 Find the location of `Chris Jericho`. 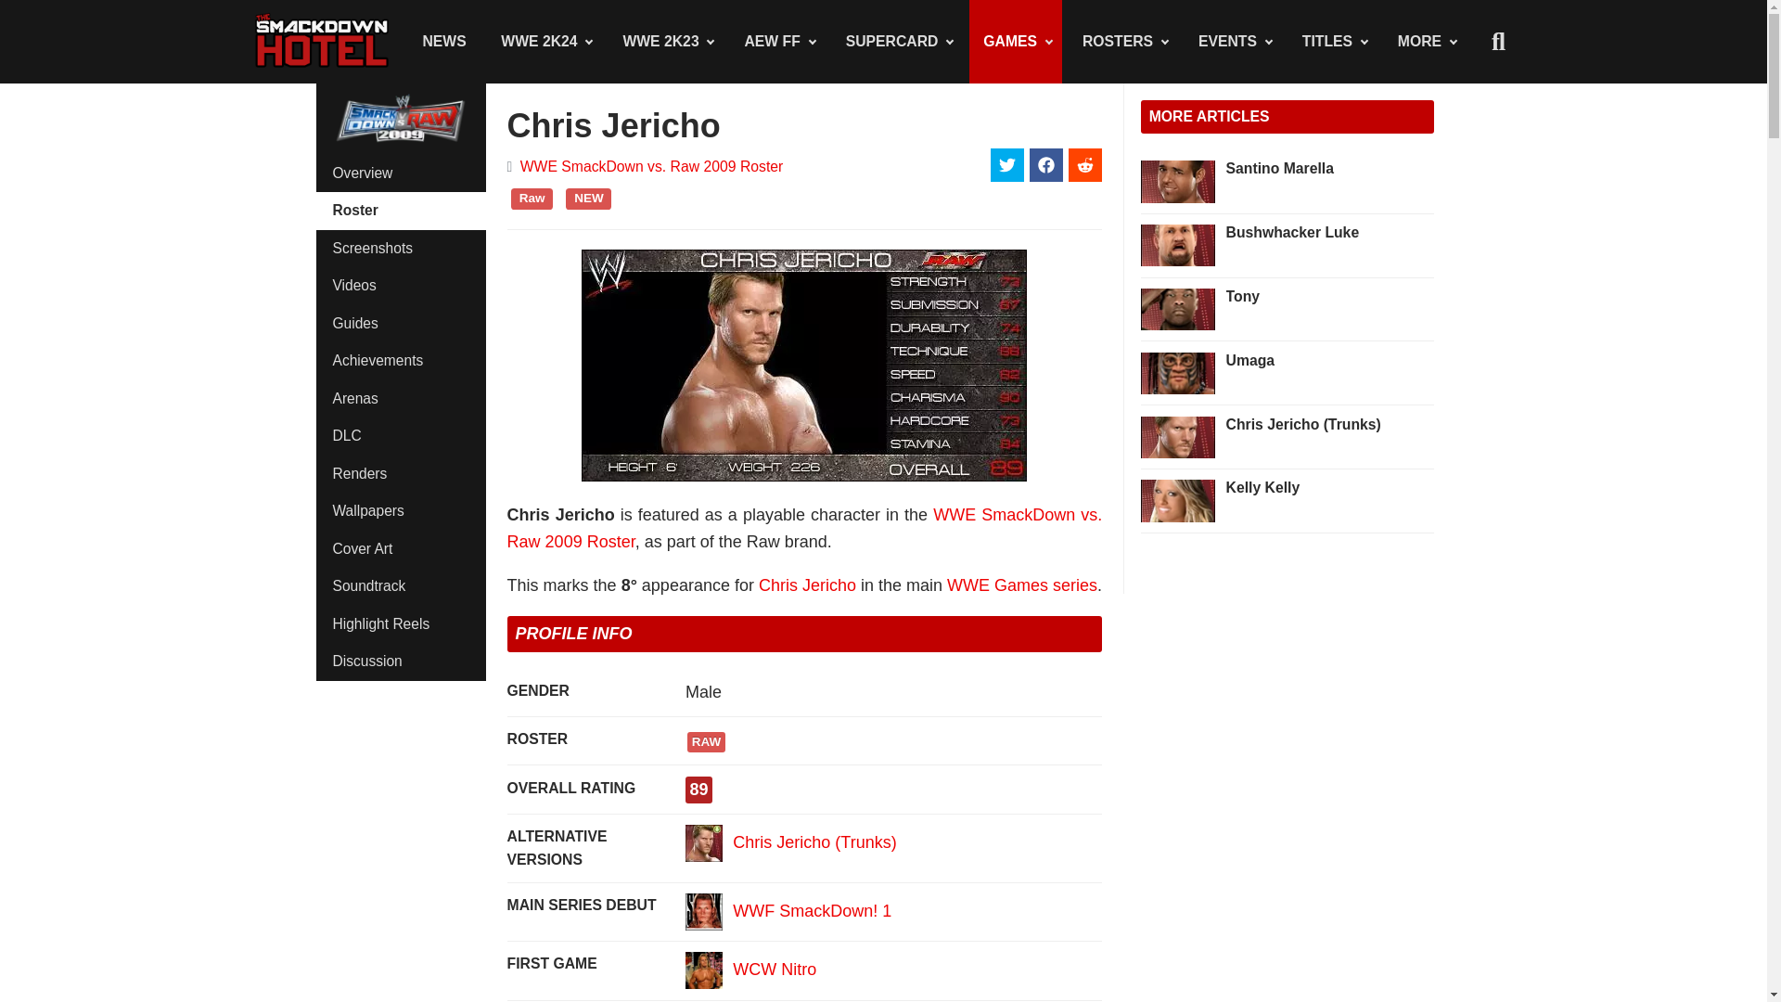

Chris Jericho is located at coordinates (704, 970).